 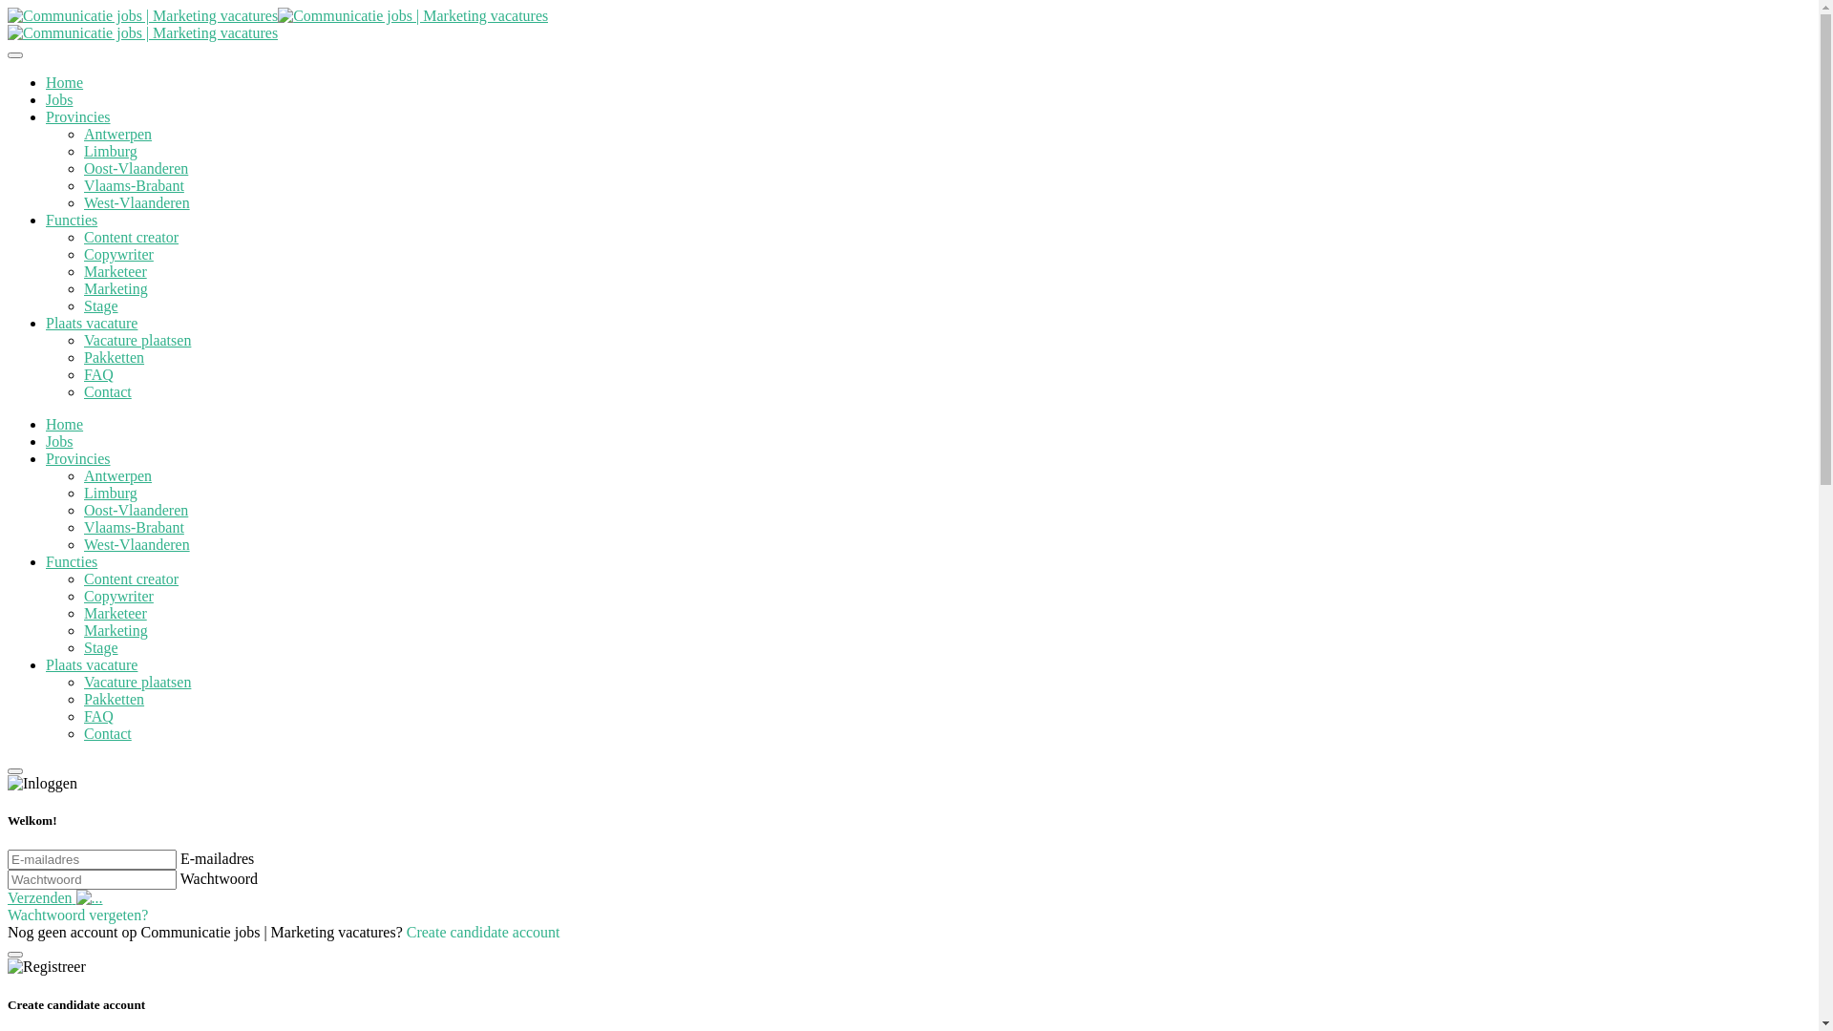 I want to click on Copywriter, so click(x=118, y=254).